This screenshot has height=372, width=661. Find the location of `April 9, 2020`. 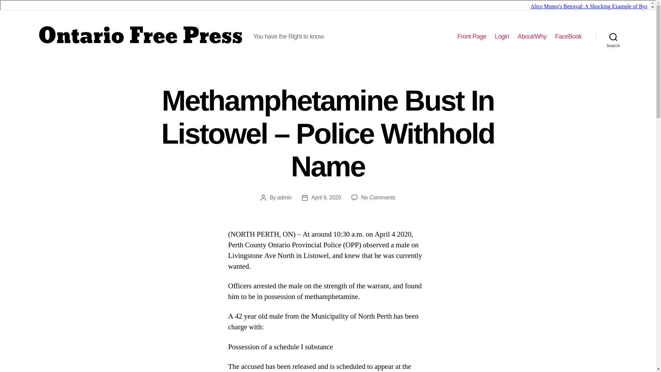

April 9, 2020 is located at coordinates (326, 197).